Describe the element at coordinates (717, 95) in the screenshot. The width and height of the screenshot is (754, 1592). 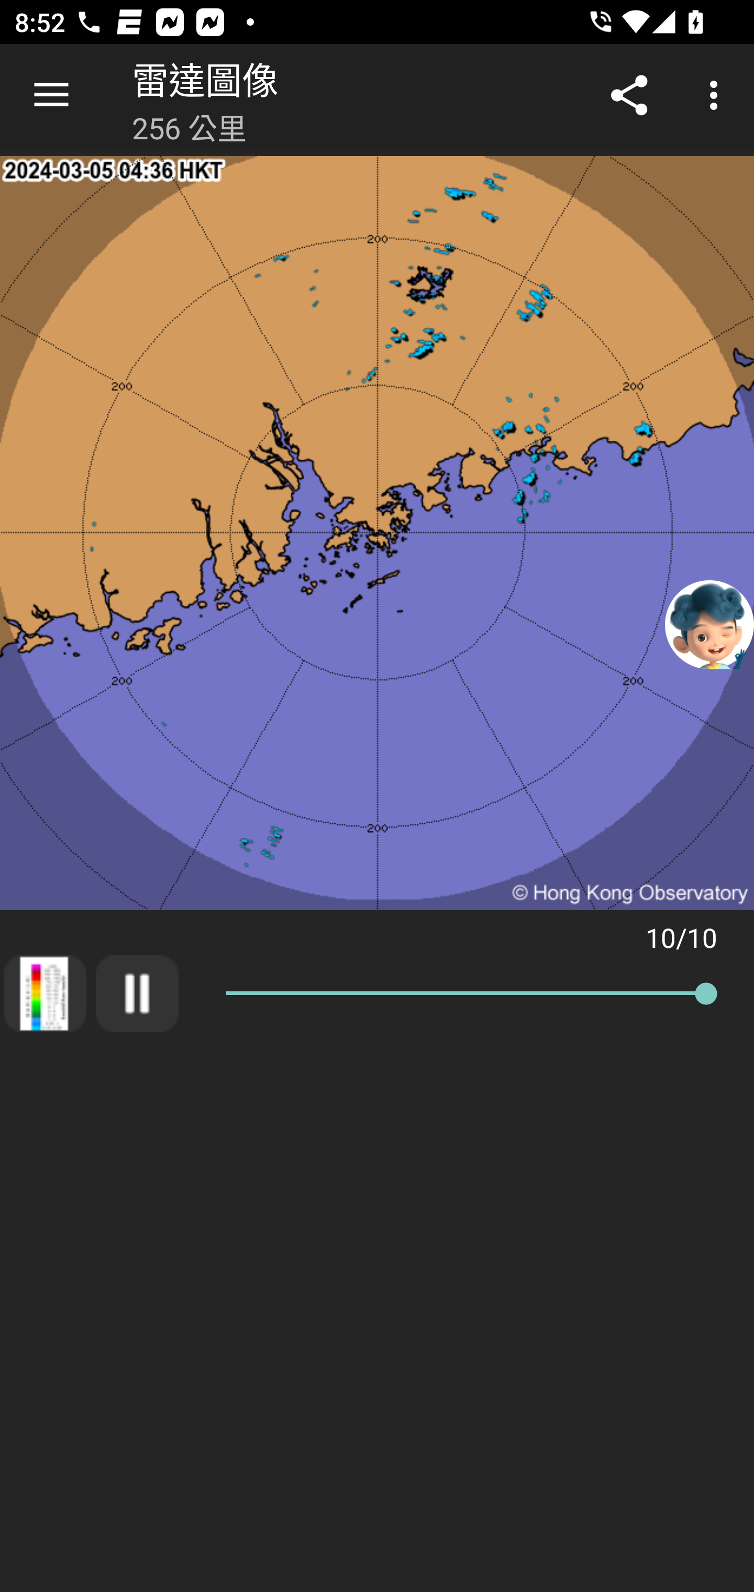
I see `更多選項` at that location.